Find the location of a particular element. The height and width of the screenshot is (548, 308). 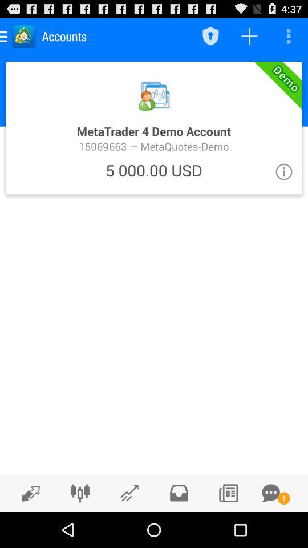

demo funds is located at coordinates (154, 128).